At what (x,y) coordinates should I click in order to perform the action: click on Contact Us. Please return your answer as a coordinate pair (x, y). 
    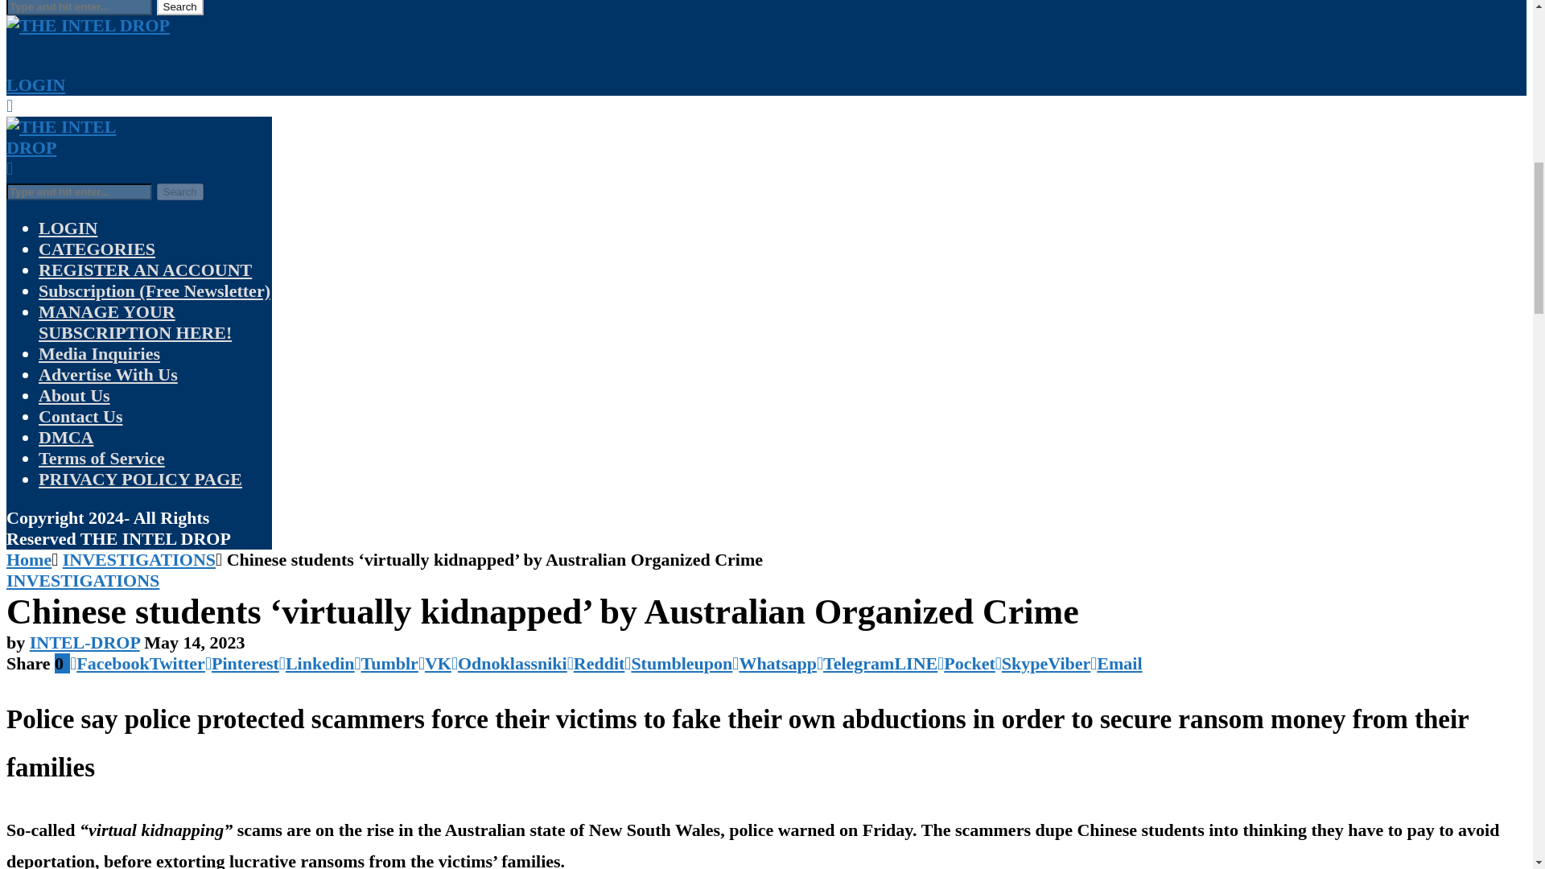
    Looking at the image, I should click on (80, 417).